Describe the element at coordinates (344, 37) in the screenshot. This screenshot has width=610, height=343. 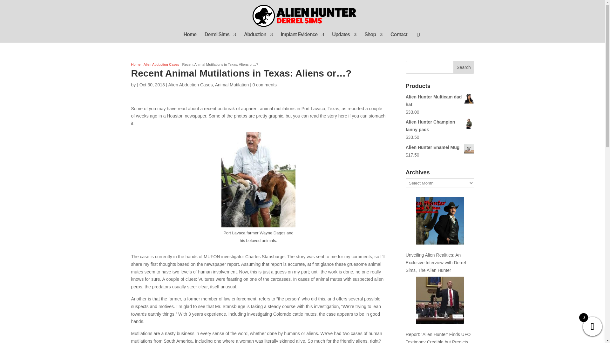
I see `Updates` at that location.